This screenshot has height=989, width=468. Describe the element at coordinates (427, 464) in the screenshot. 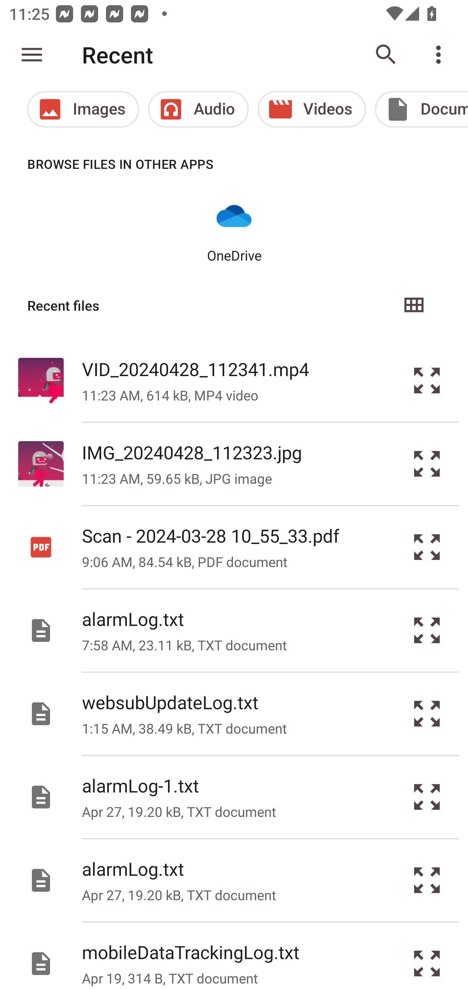

I see `Preview the file IMG_20240428_112323.jpg` at that location.